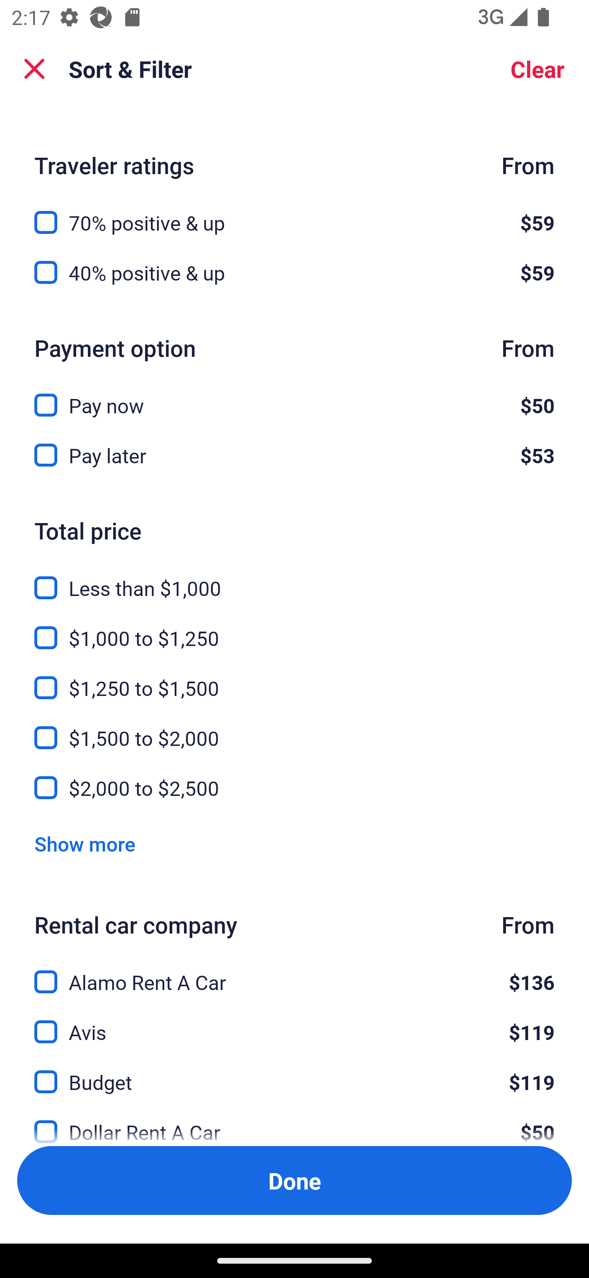  Describe the element at coordinates (294, 213) in the screenshot. I see `70% positive & up, $59 70% positive & up $59` at that location.